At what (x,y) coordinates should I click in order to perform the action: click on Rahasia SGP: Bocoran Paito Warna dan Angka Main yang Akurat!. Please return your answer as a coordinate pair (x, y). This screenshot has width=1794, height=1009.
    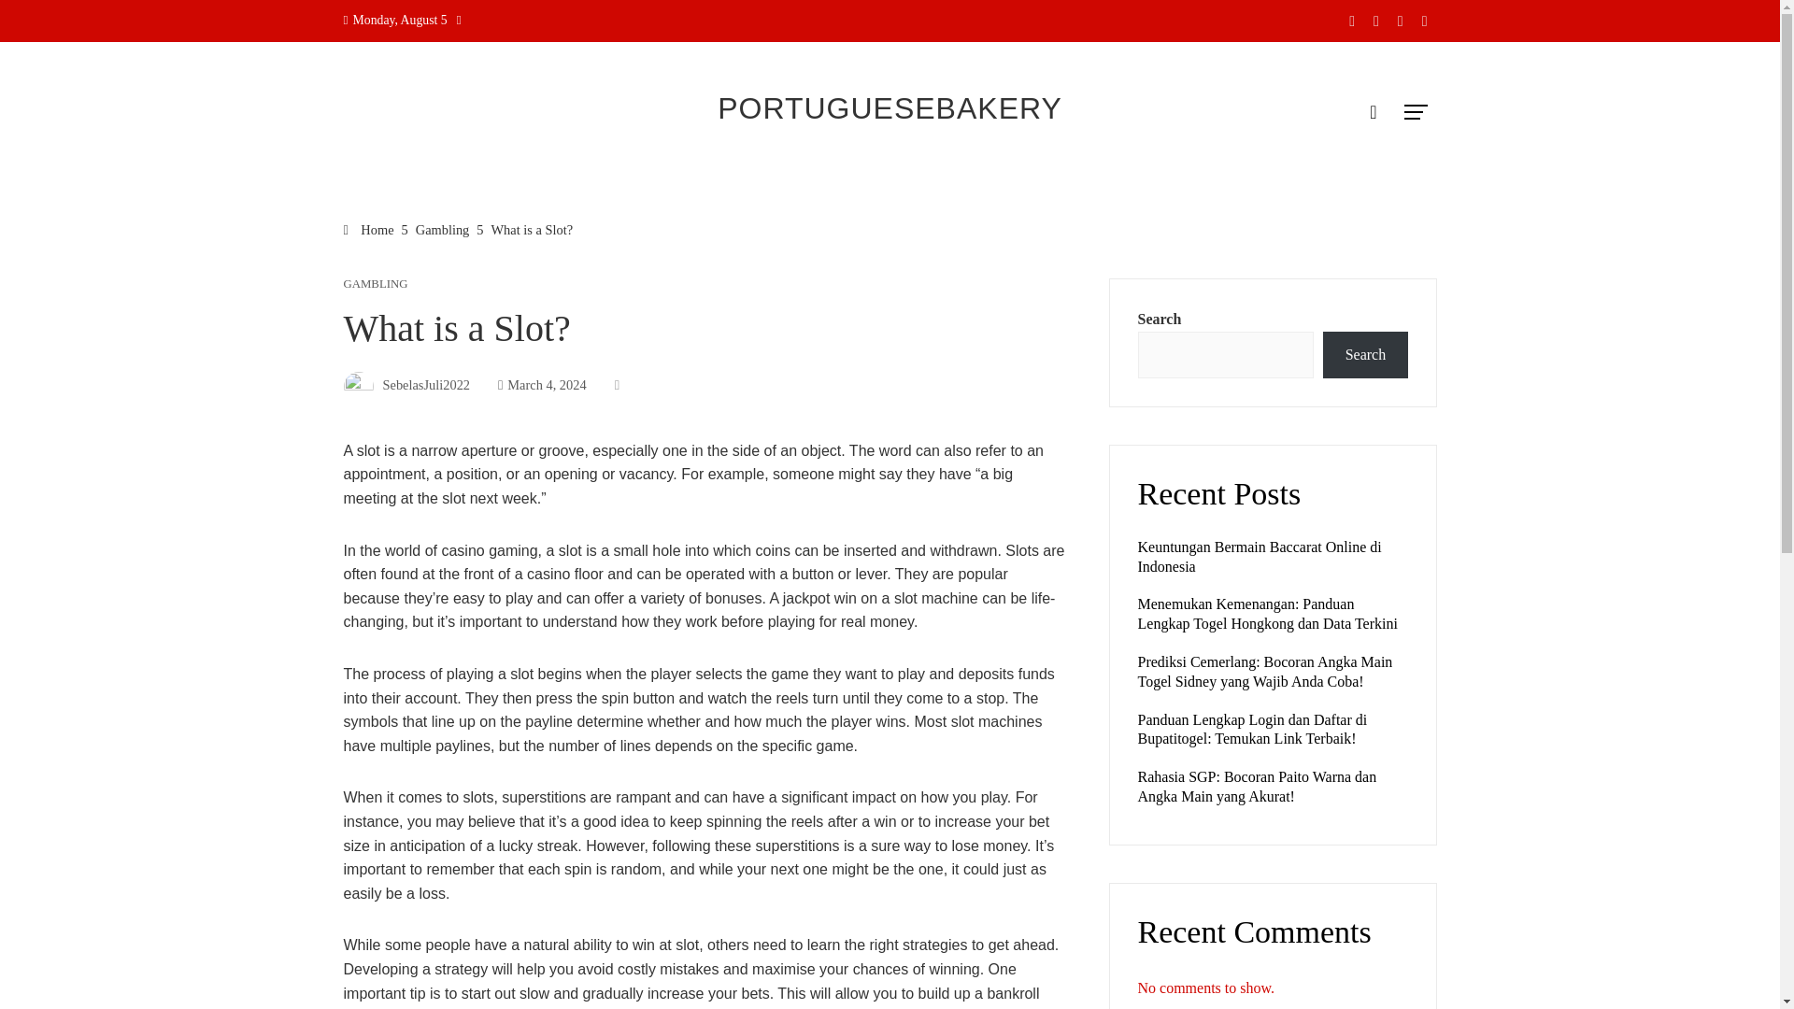
    Looking at the image, I should click on (1258, 786).